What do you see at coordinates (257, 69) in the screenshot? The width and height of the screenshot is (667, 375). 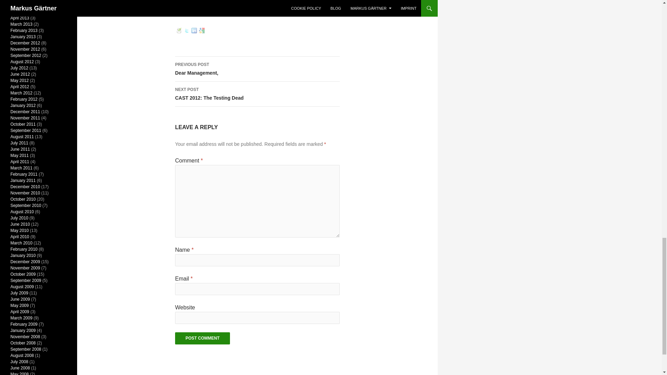 I see `LinkedIn` at bounding box center [257, 69].